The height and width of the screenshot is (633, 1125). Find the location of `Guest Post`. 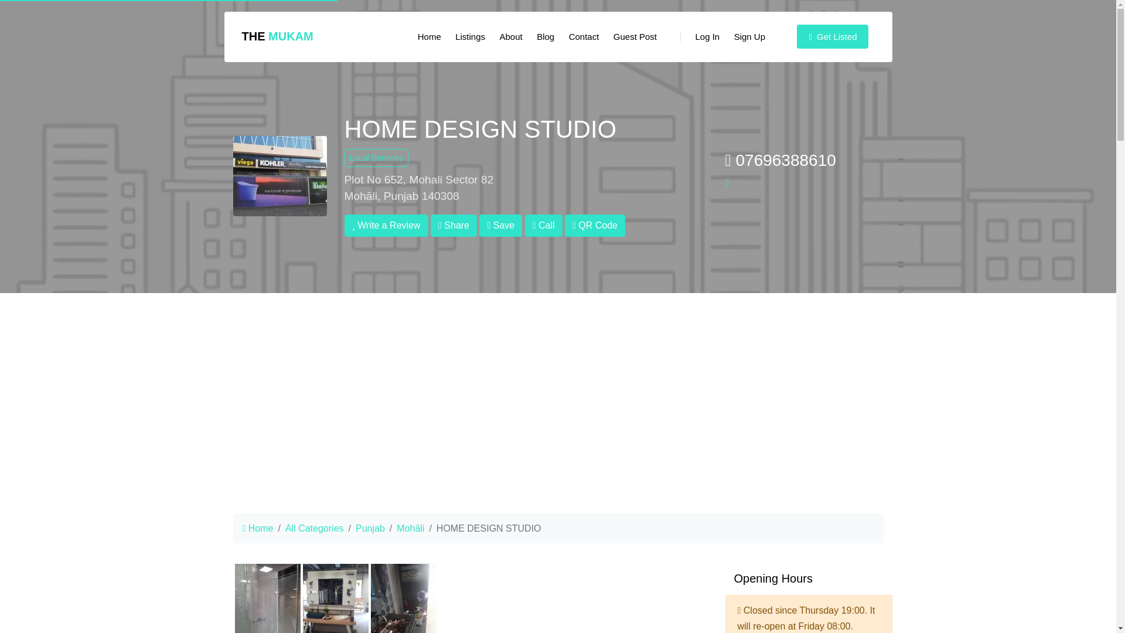

Guest Post is located at coordinates (635, 37).